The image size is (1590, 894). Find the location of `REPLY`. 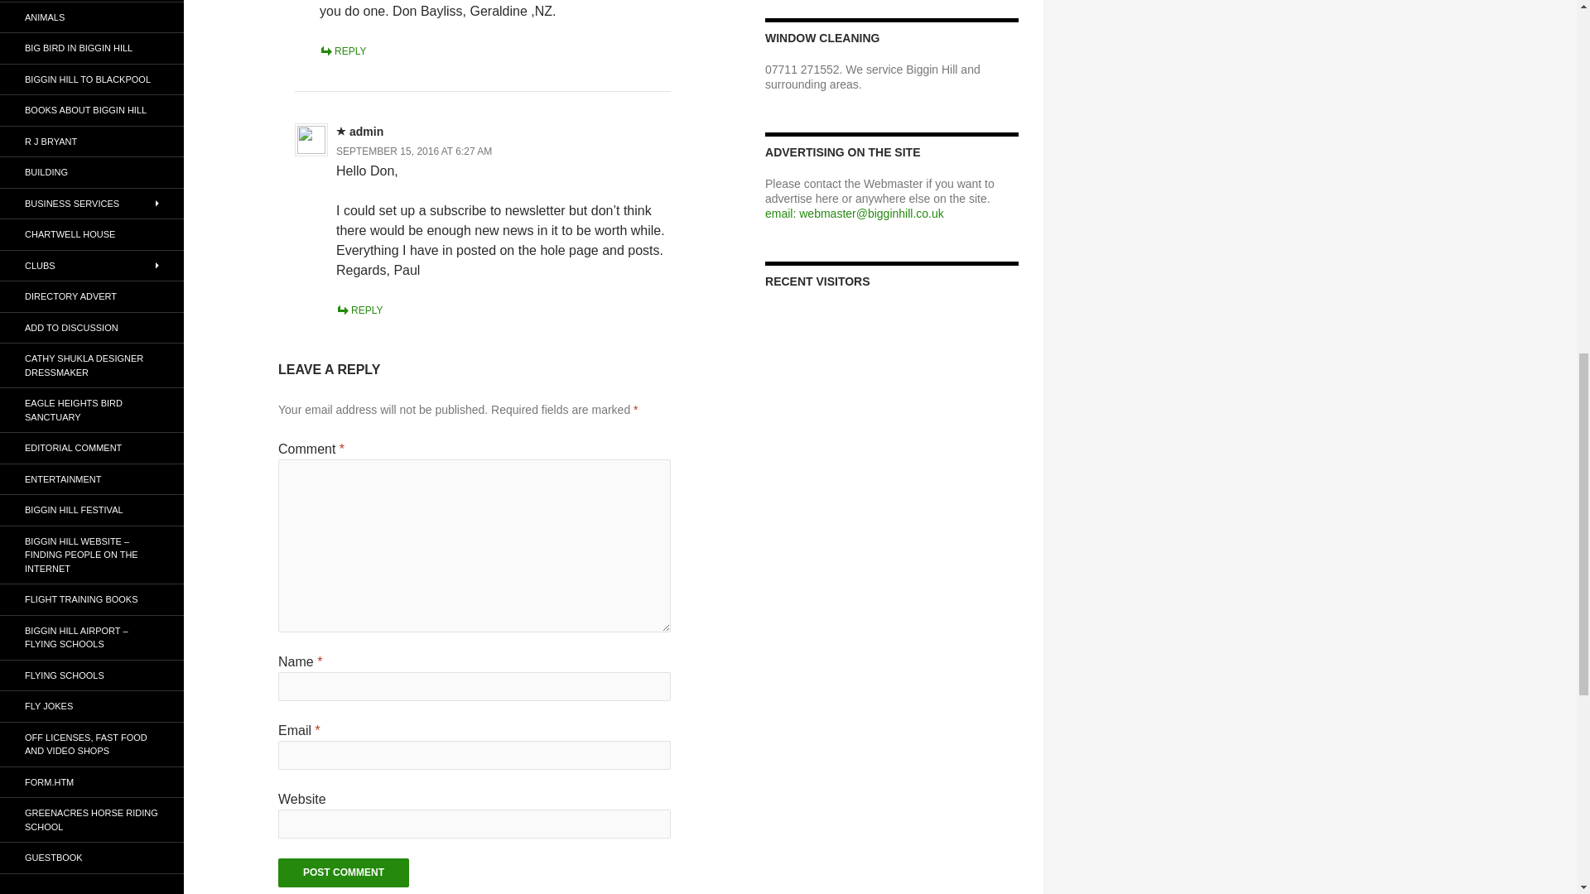

REPLY is located at coordinates (342, 51).